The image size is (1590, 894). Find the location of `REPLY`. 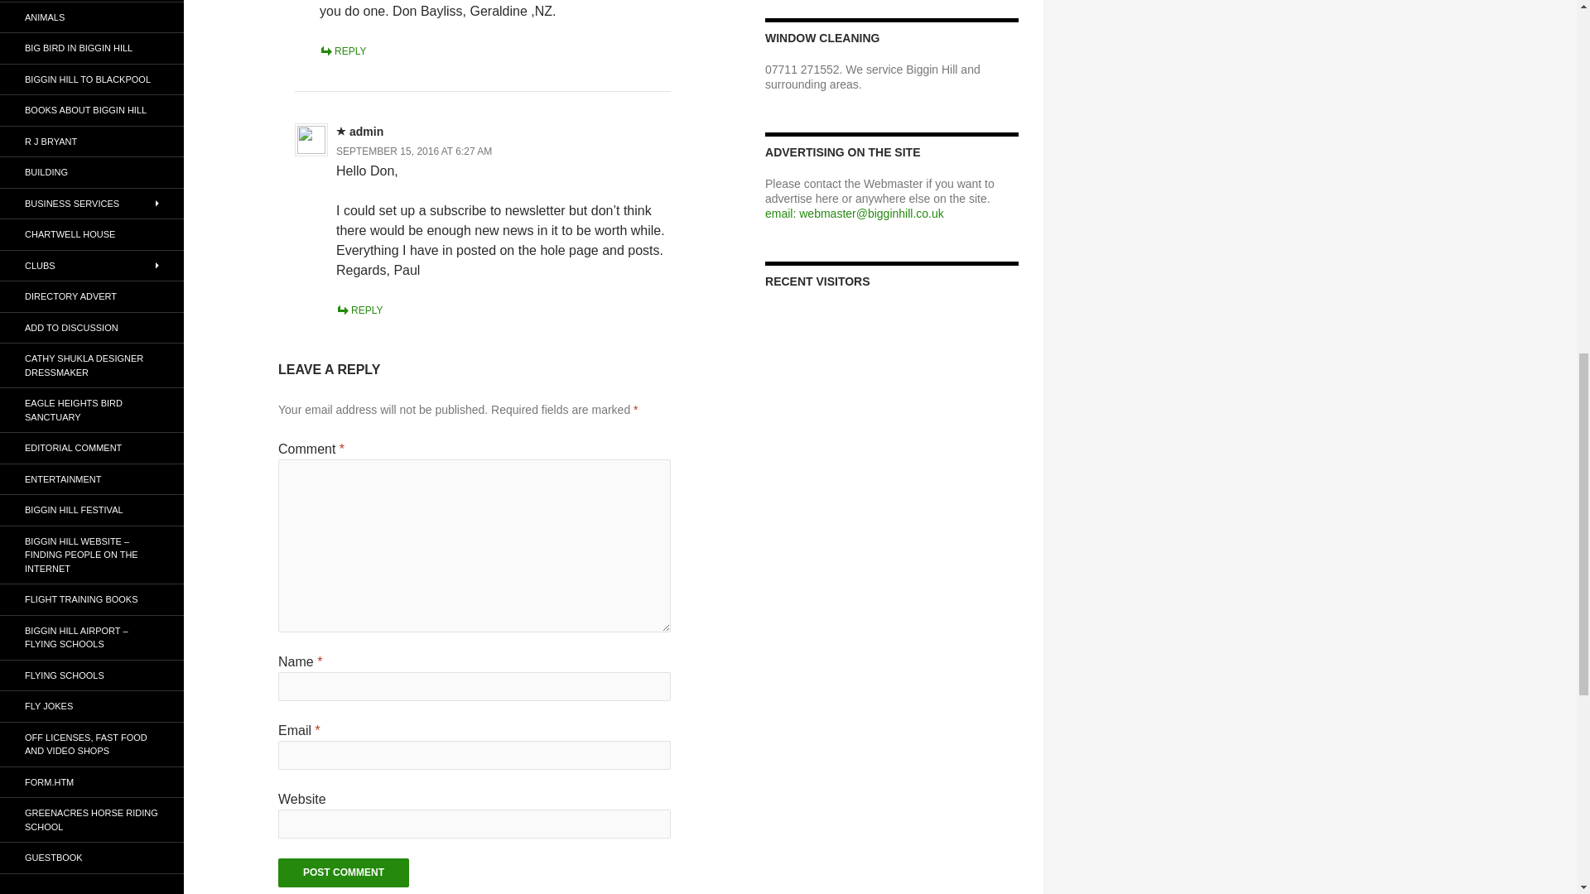

REPLY is located at coordinates (342, 51).